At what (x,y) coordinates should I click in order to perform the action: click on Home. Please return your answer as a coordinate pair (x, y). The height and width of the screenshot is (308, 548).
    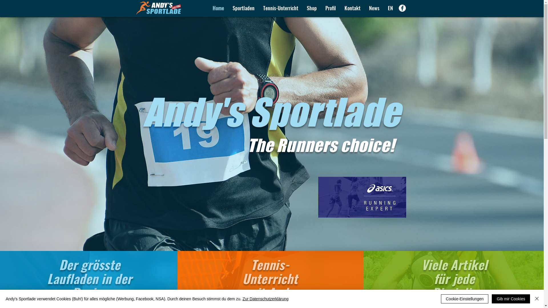
    Looking at the image, I should click on (218, 8).